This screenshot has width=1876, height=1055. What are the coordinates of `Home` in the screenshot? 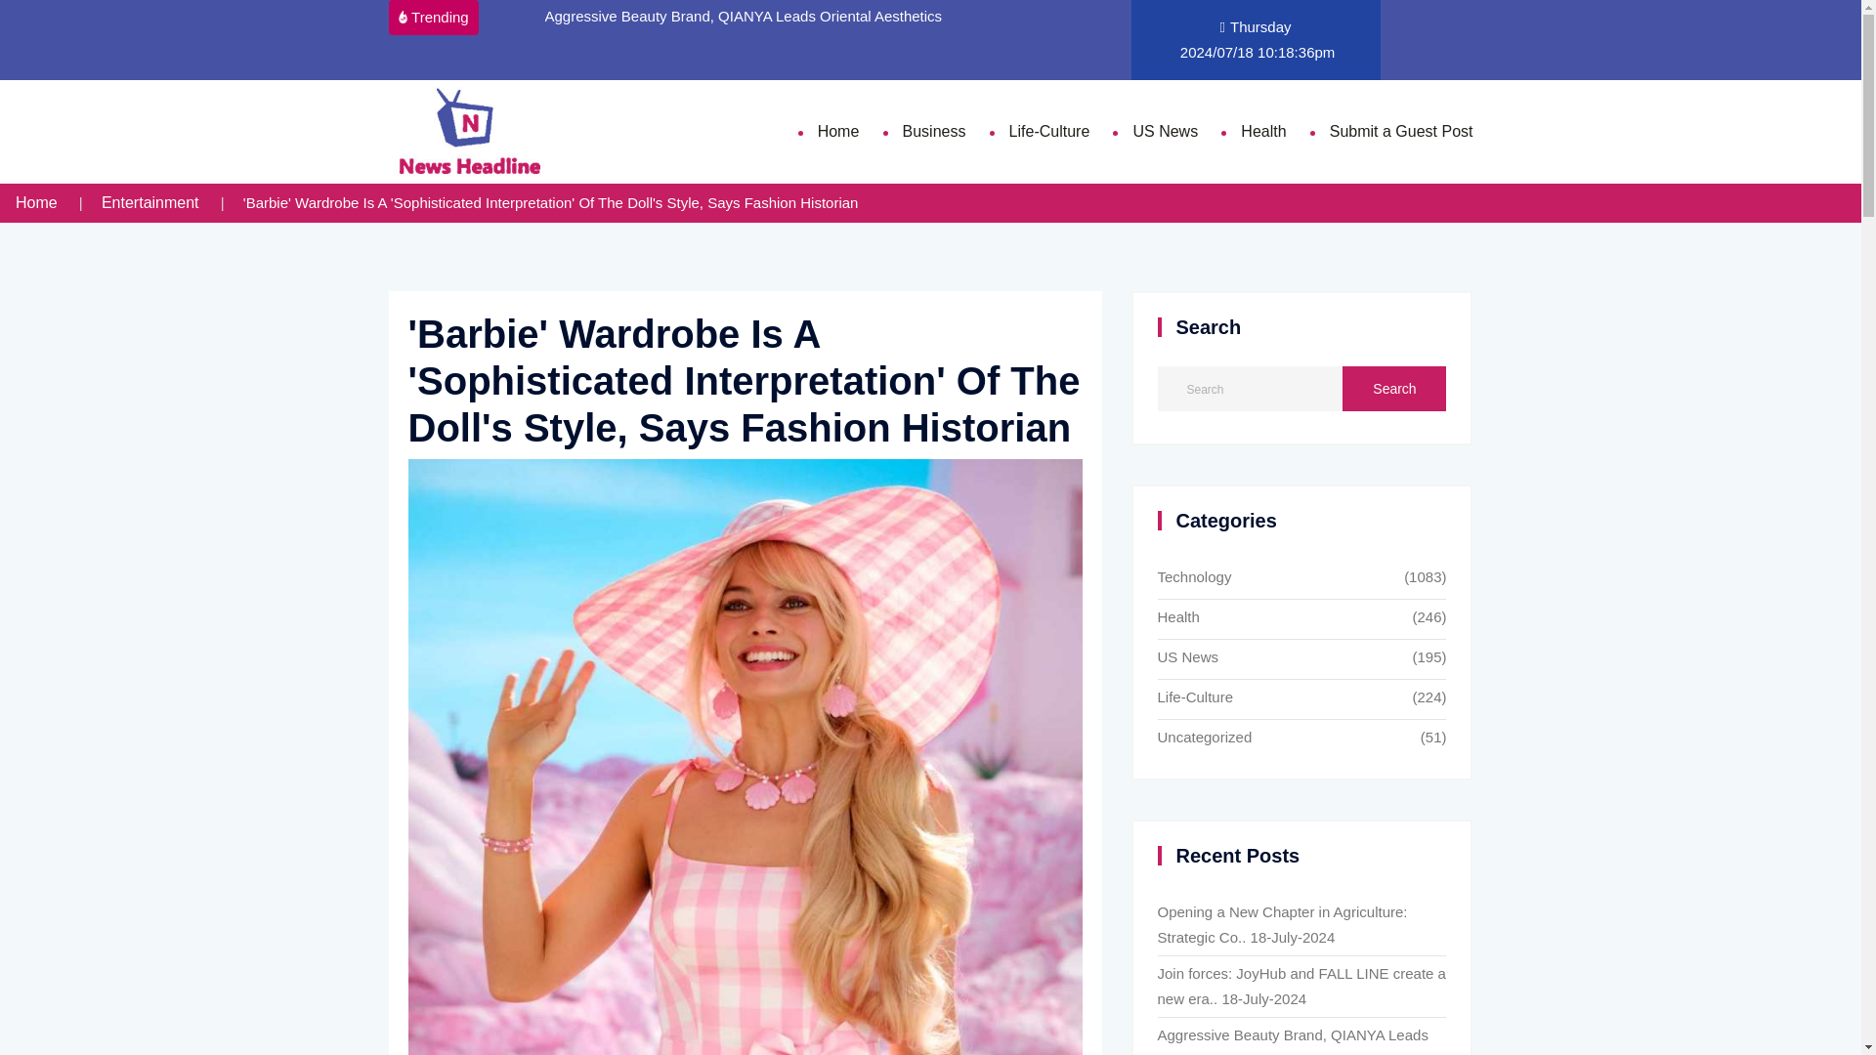 It's located at (36, 202).